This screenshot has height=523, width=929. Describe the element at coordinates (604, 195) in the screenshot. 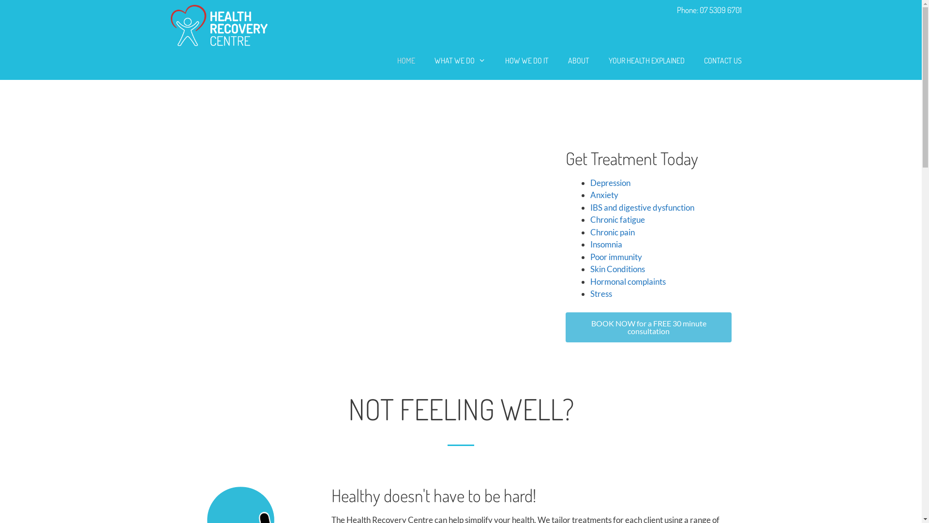

I see `Anxiety` at that location.